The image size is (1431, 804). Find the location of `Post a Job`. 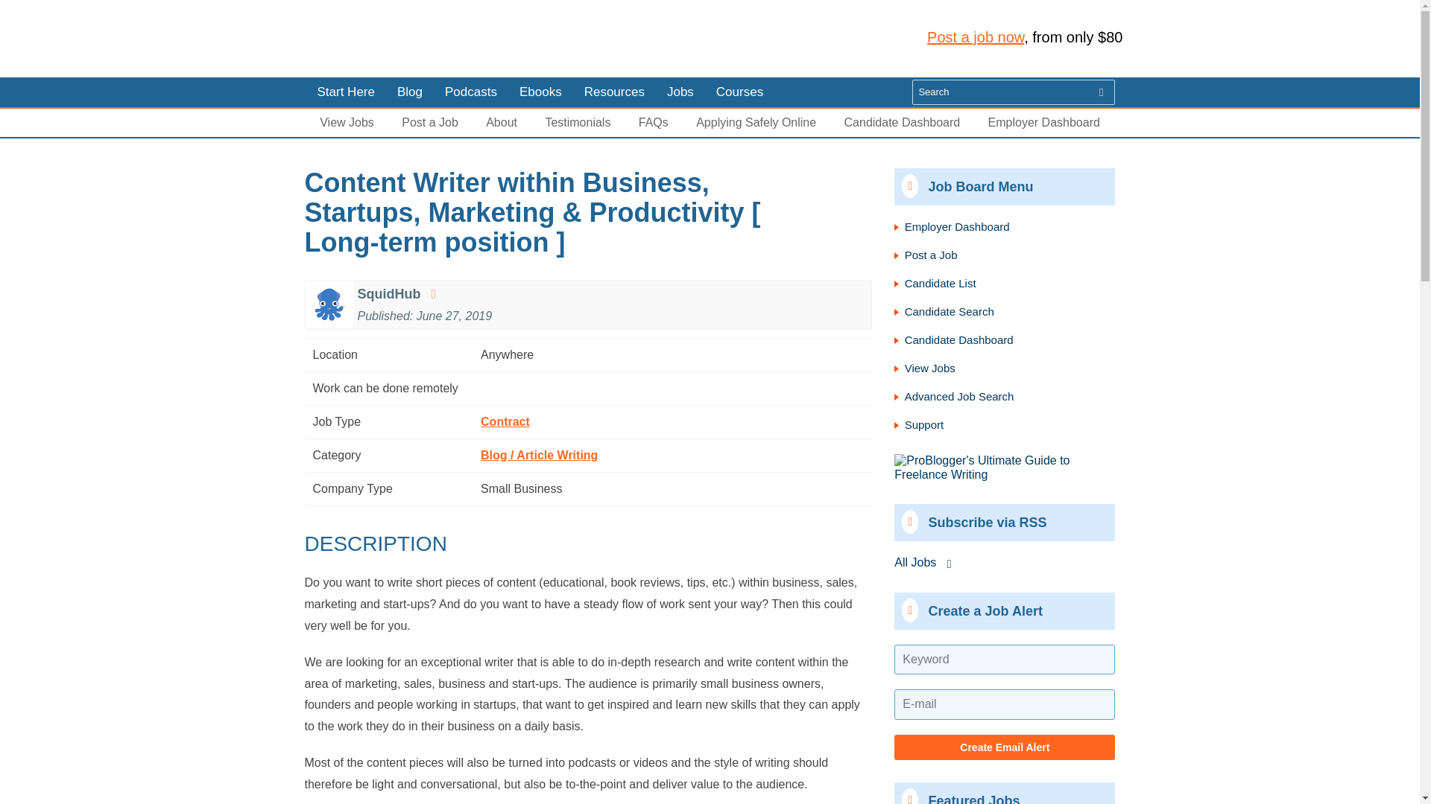

Post a Job is located at coordinates (429, 122).